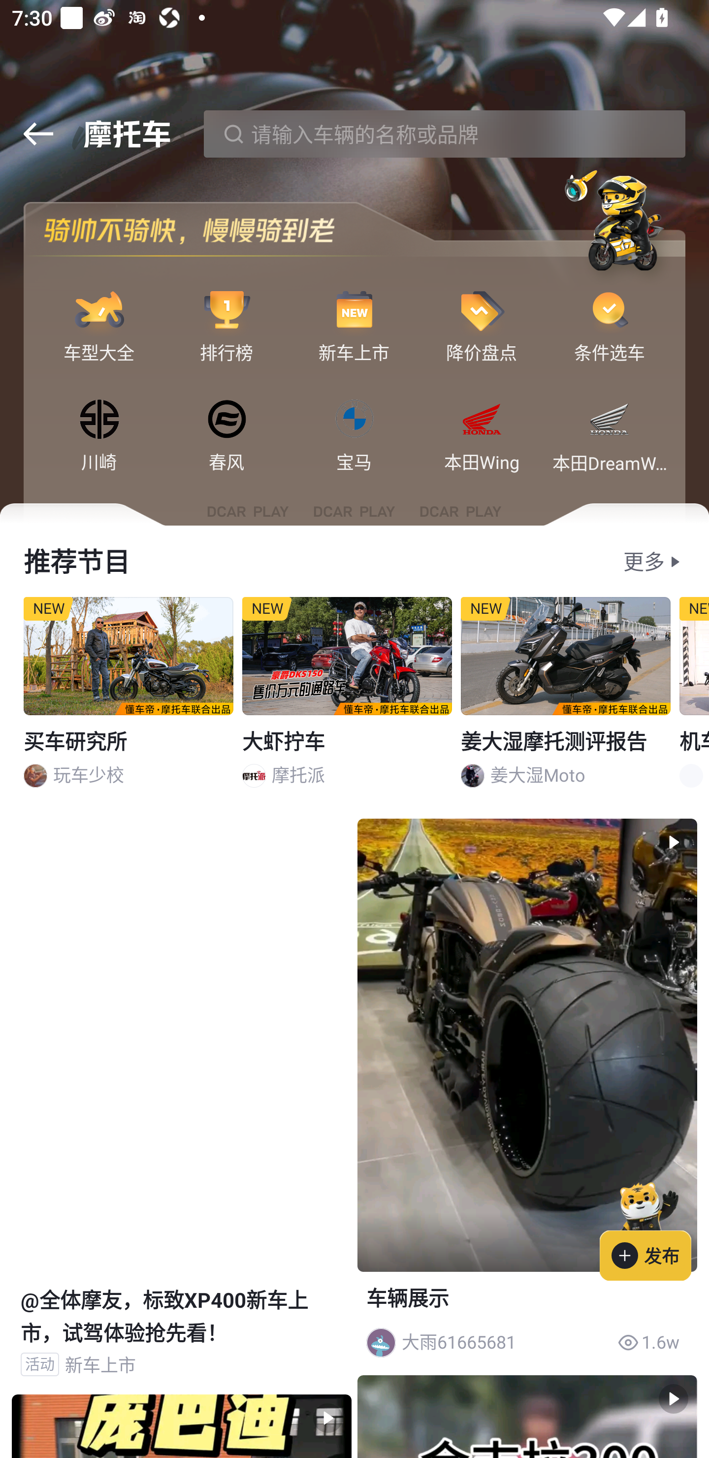  I want to click on  请输入车辆的名称或品牌, so click(445, 134).